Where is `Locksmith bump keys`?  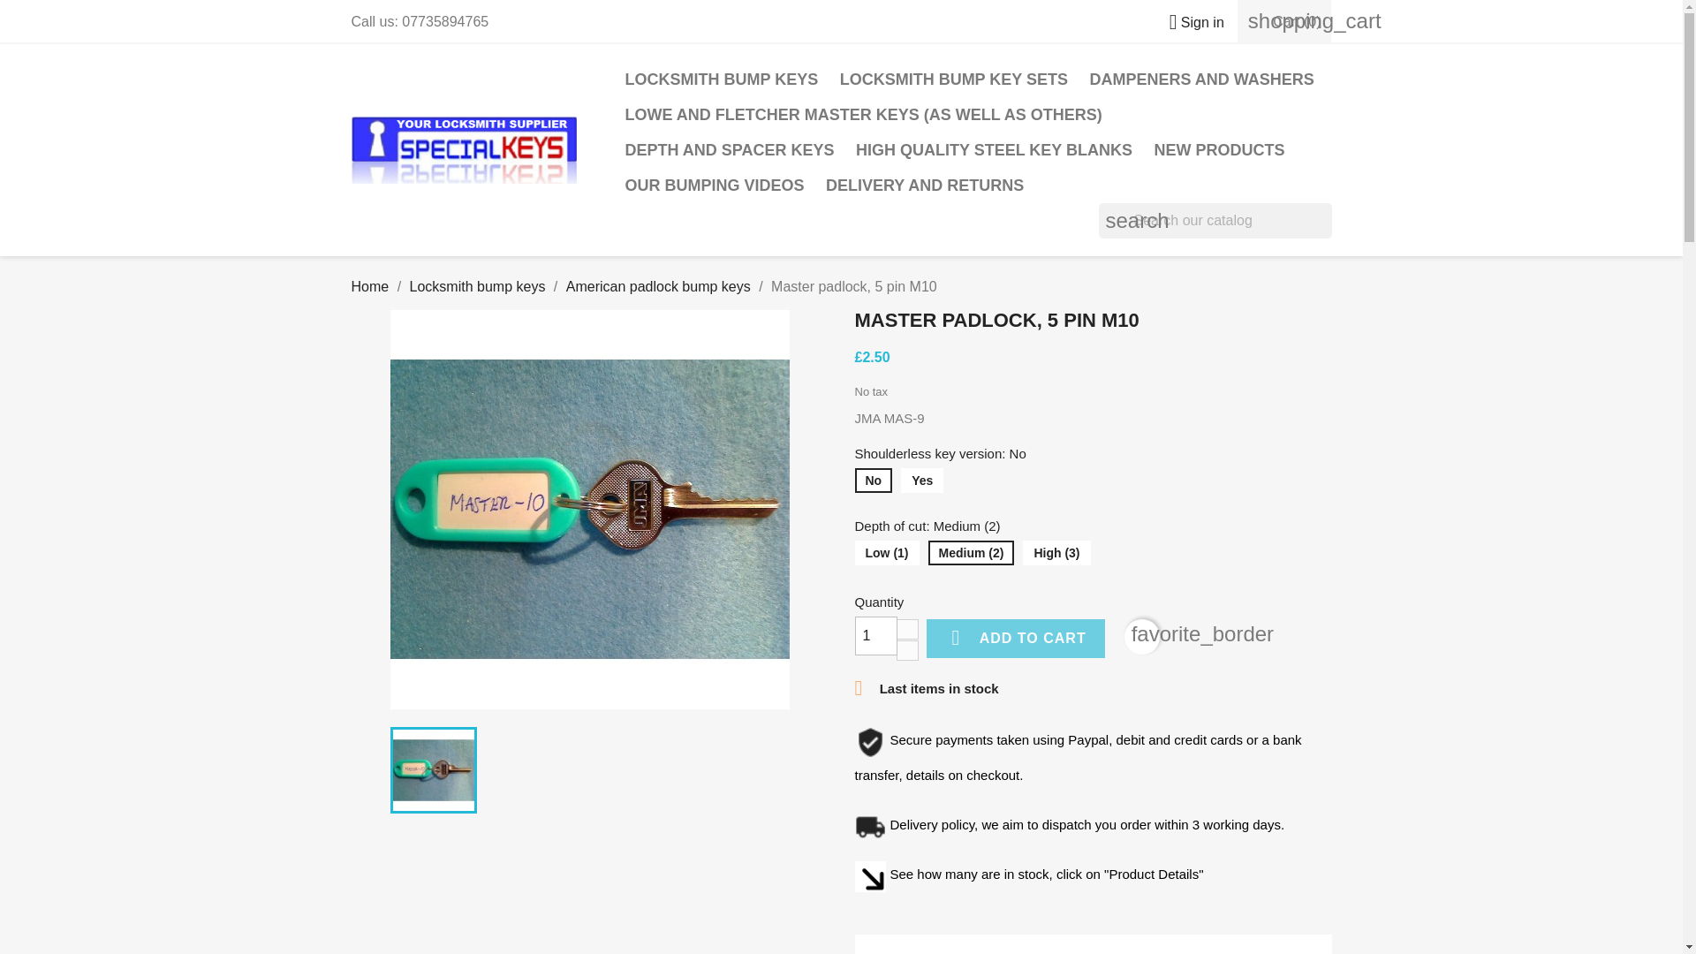
Locksmith bump keys is located at coordinates (478, 286).